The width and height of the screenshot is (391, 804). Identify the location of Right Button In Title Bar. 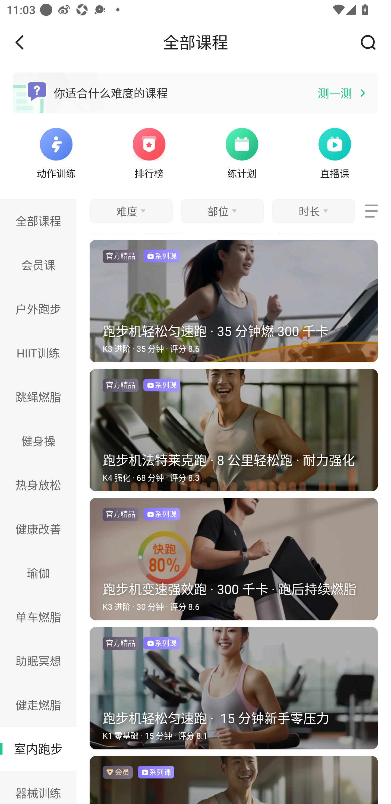
(371, 42).